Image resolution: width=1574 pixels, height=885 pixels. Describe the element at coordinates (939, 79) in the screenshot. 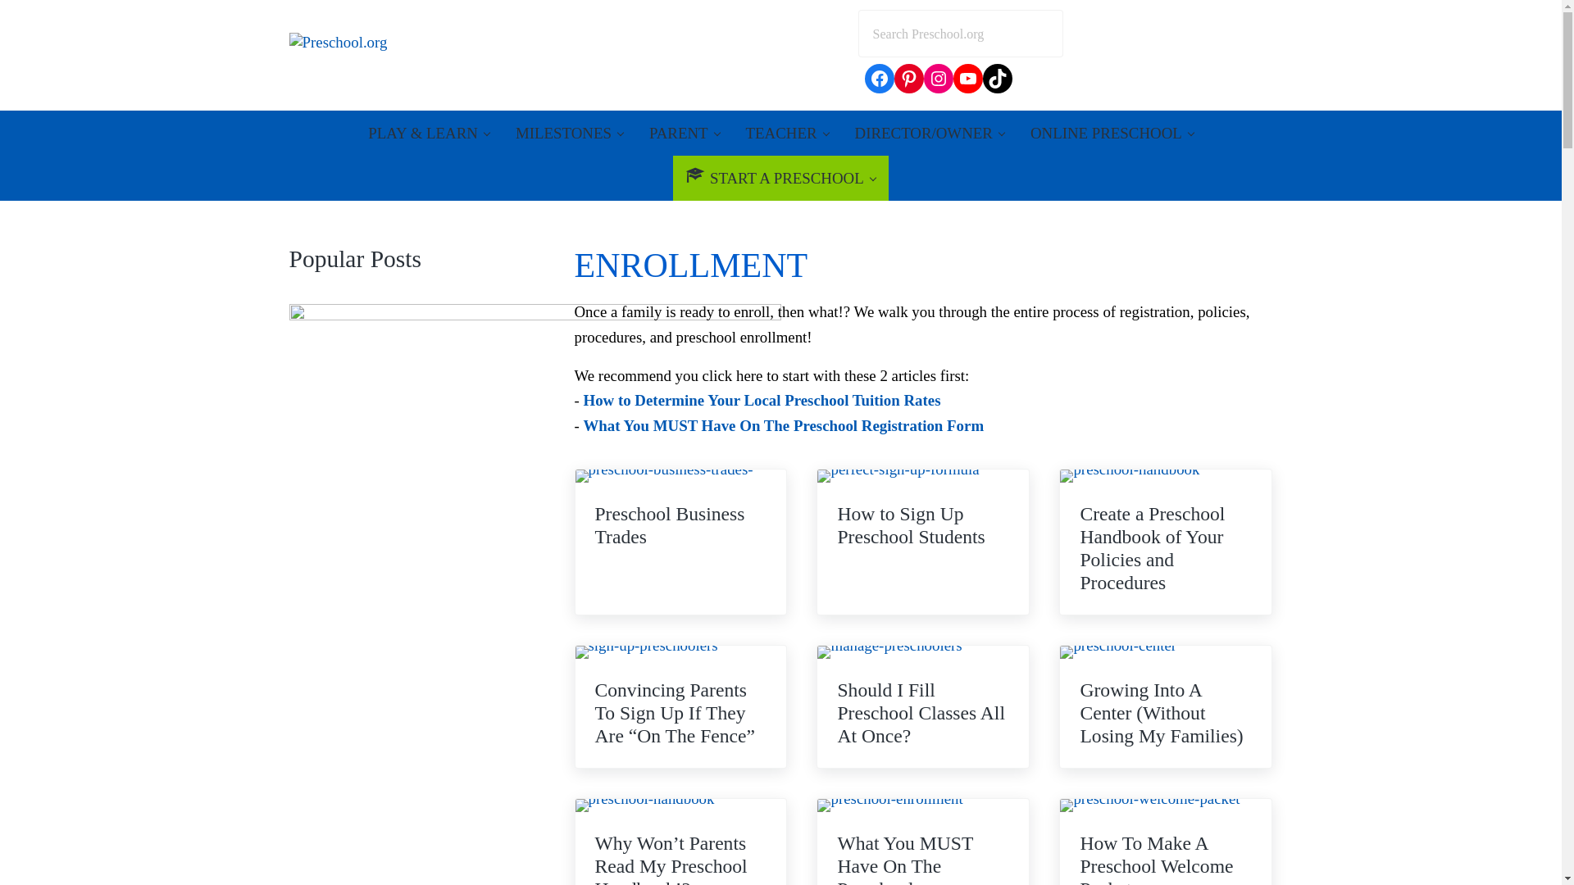

I see `Instagram` at that location.